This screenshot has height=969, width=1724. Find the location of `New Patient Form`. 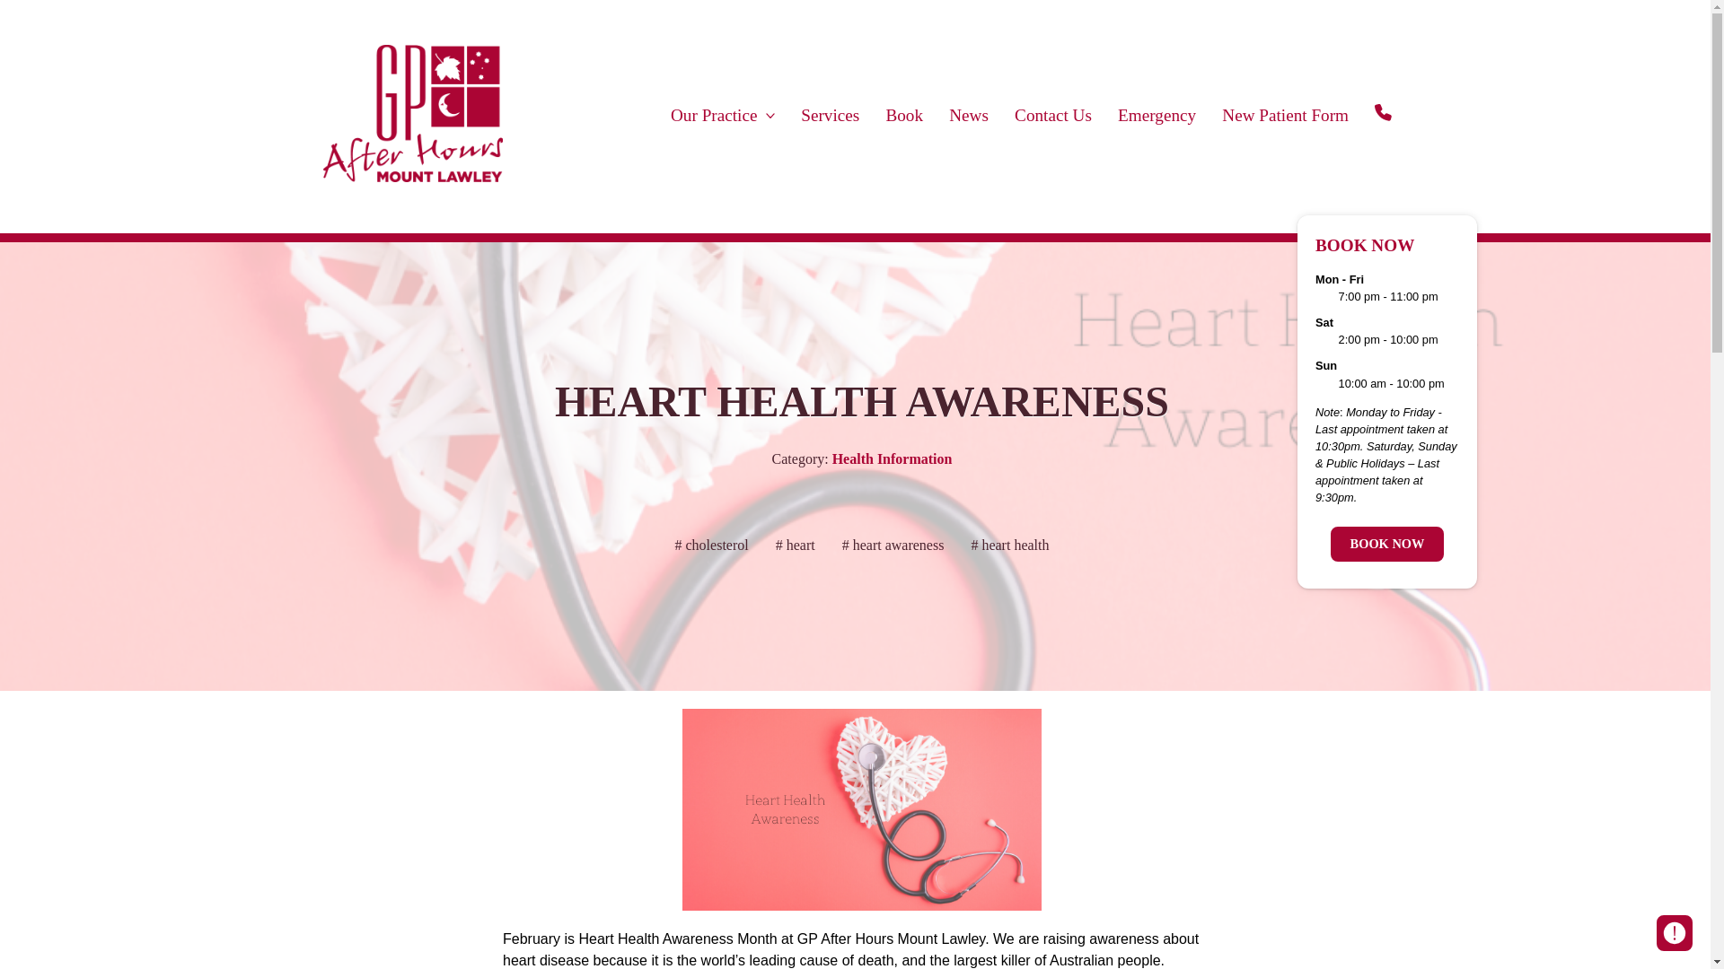

New Patient Form is located at coordinates (1286, 115).